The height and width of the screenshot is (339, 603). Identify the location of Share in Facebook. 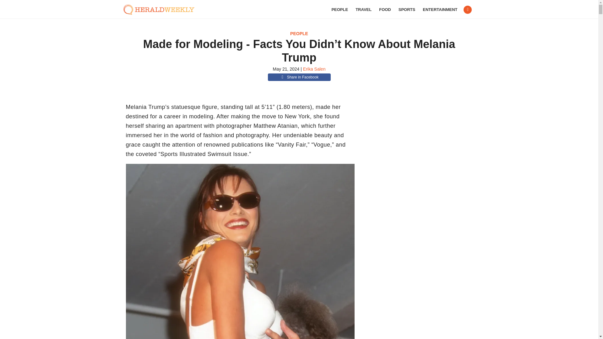
(299, 77).